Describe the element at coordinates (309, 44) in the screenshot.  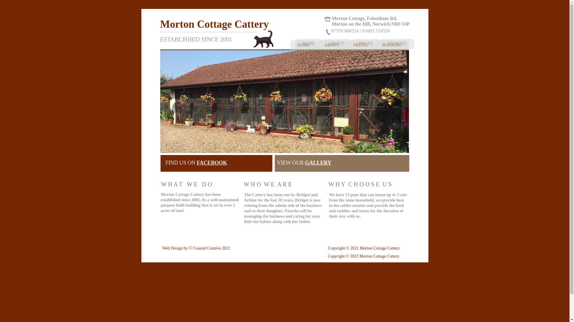
I see `HOME` at that location.